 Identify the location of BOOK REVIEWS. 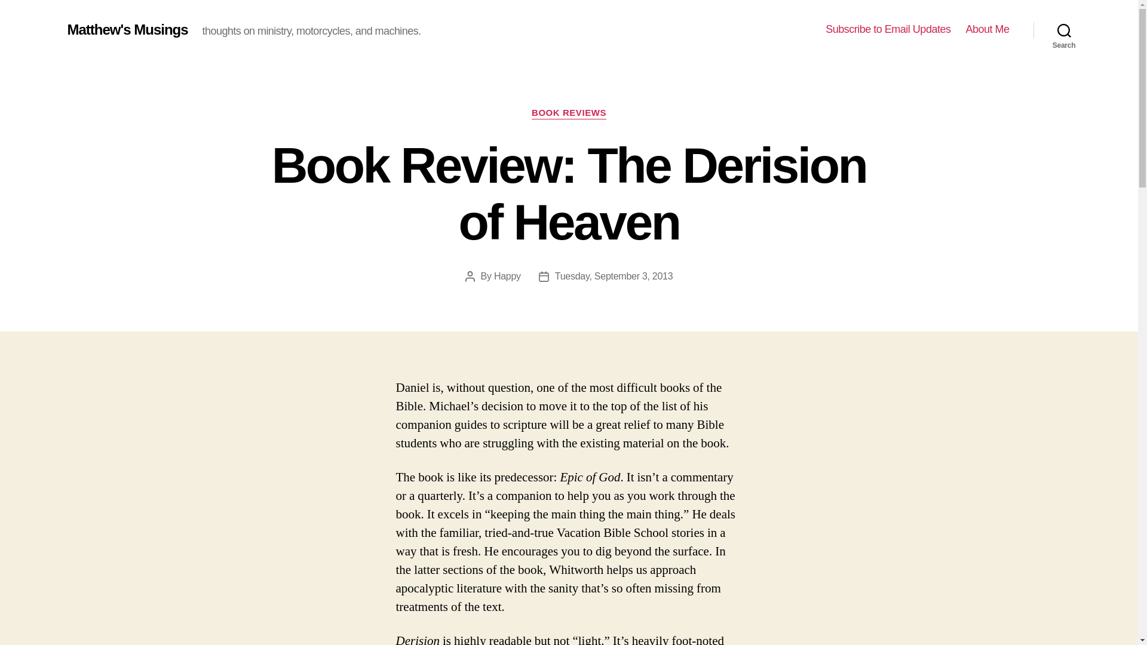
(569, 113).